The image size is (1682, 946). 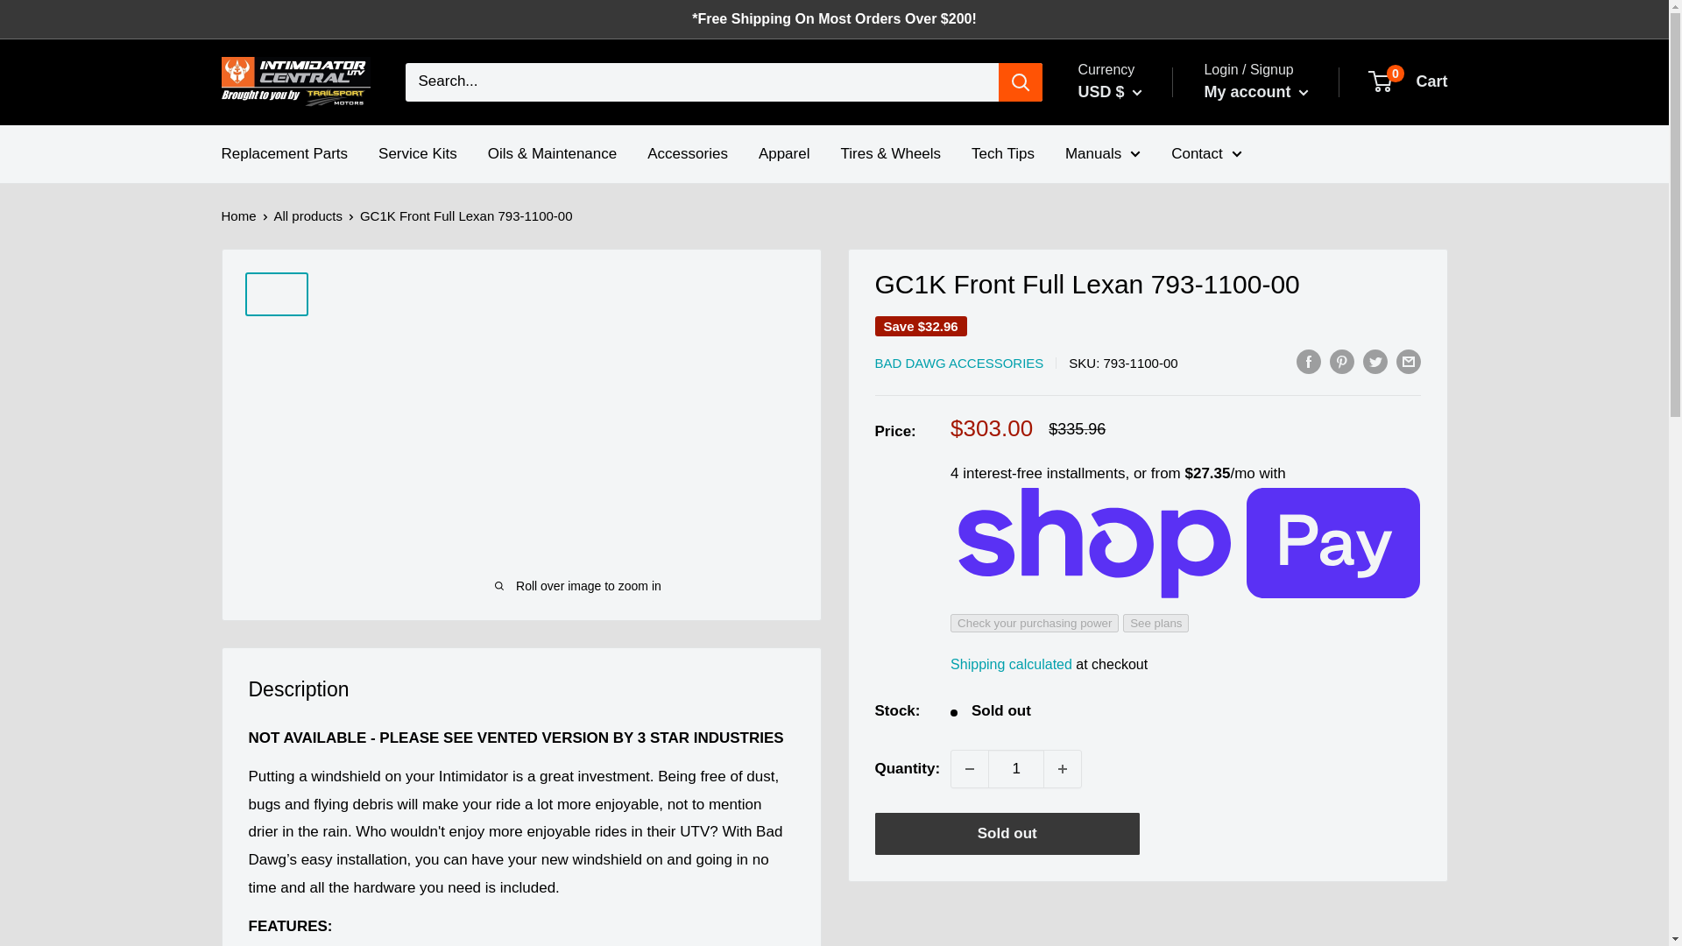 What do you see at coordinates (1123, 207) in the screenshot?
I see `1` at bounding box center [1123, 207].